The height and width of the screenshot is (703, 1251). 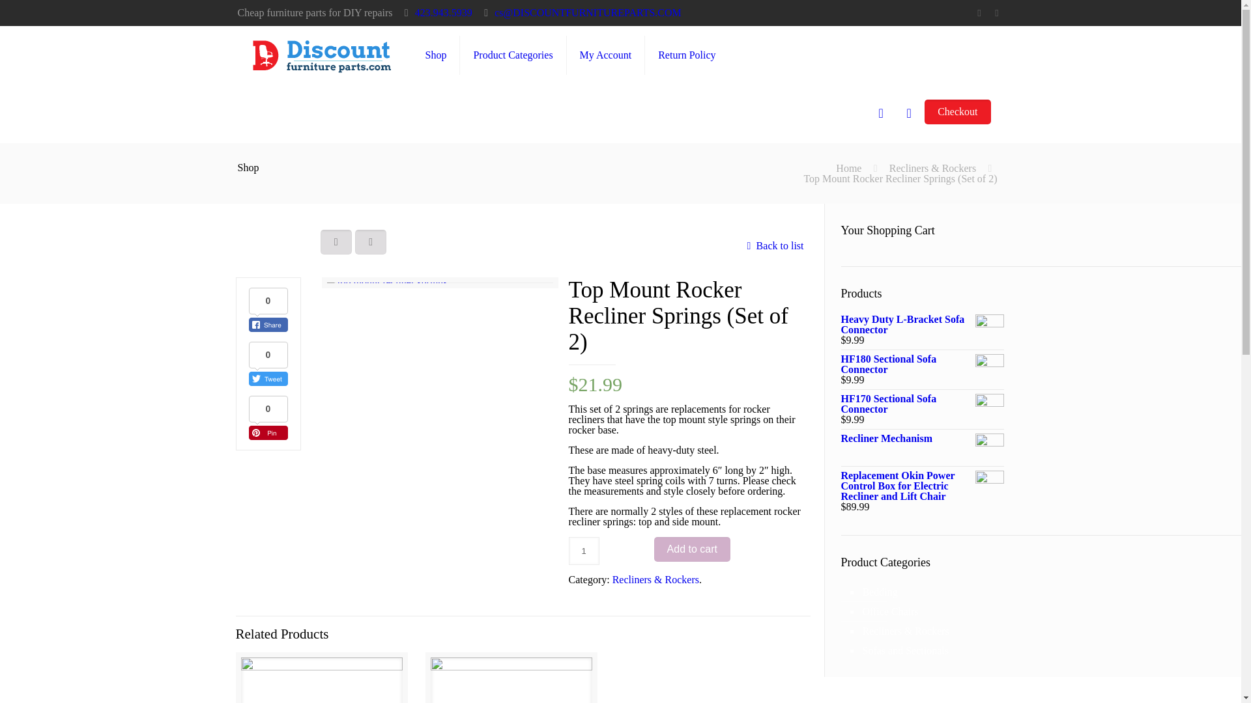 What do you see at coordinates (444, 12) in the screenshot?
I see `423.943.5939` at bounding box center [444, 12].